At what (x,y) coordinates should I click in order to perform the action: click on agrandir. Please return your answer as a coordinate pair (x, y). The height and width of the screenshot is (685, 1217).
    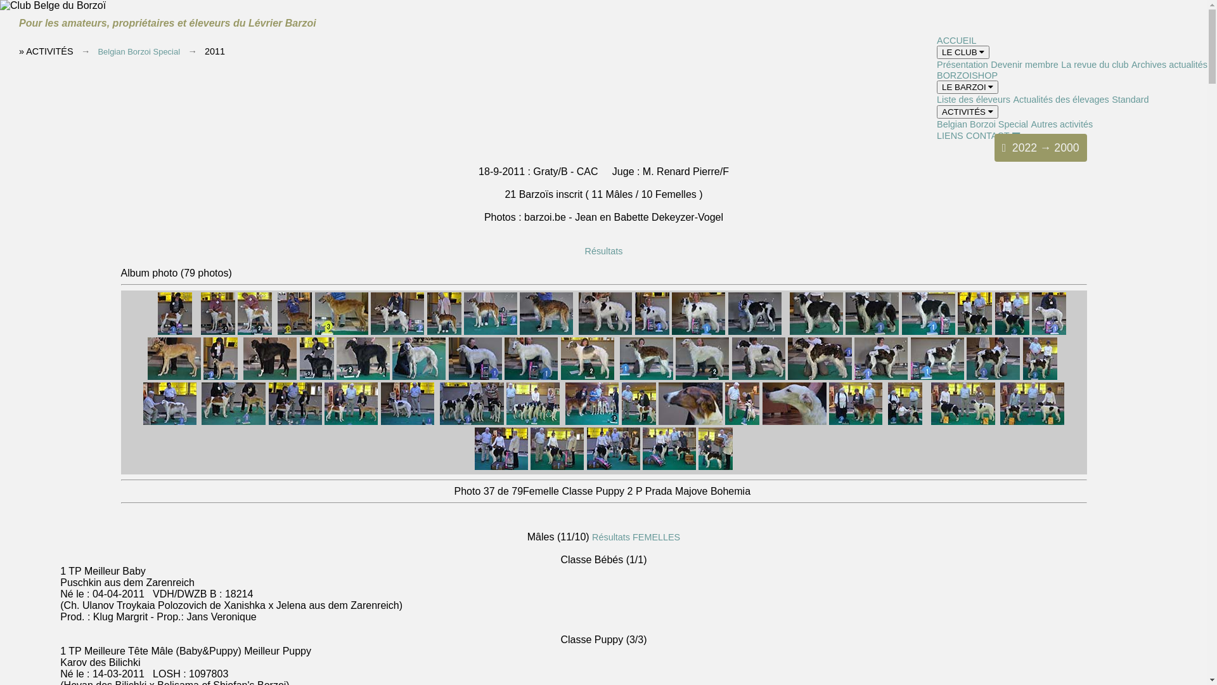
    Looking at the image, I should click on (533, 422).